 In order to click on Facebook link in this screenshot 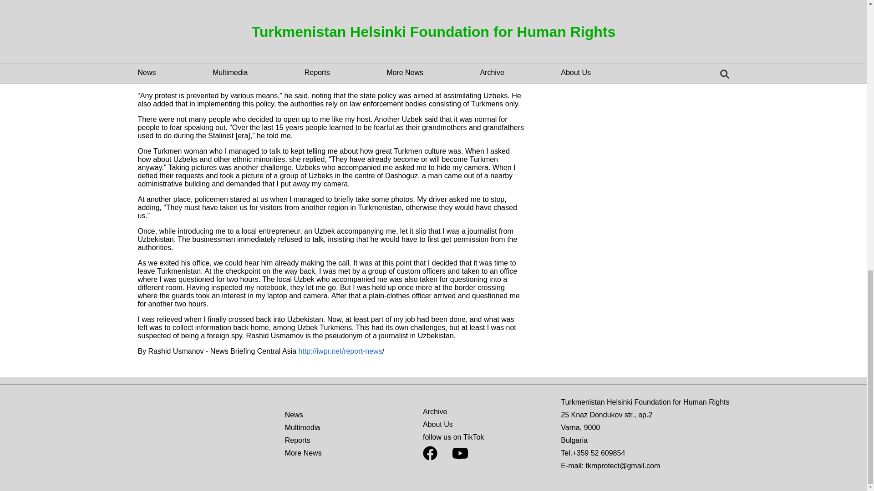, I will do `click(430, 456)`.